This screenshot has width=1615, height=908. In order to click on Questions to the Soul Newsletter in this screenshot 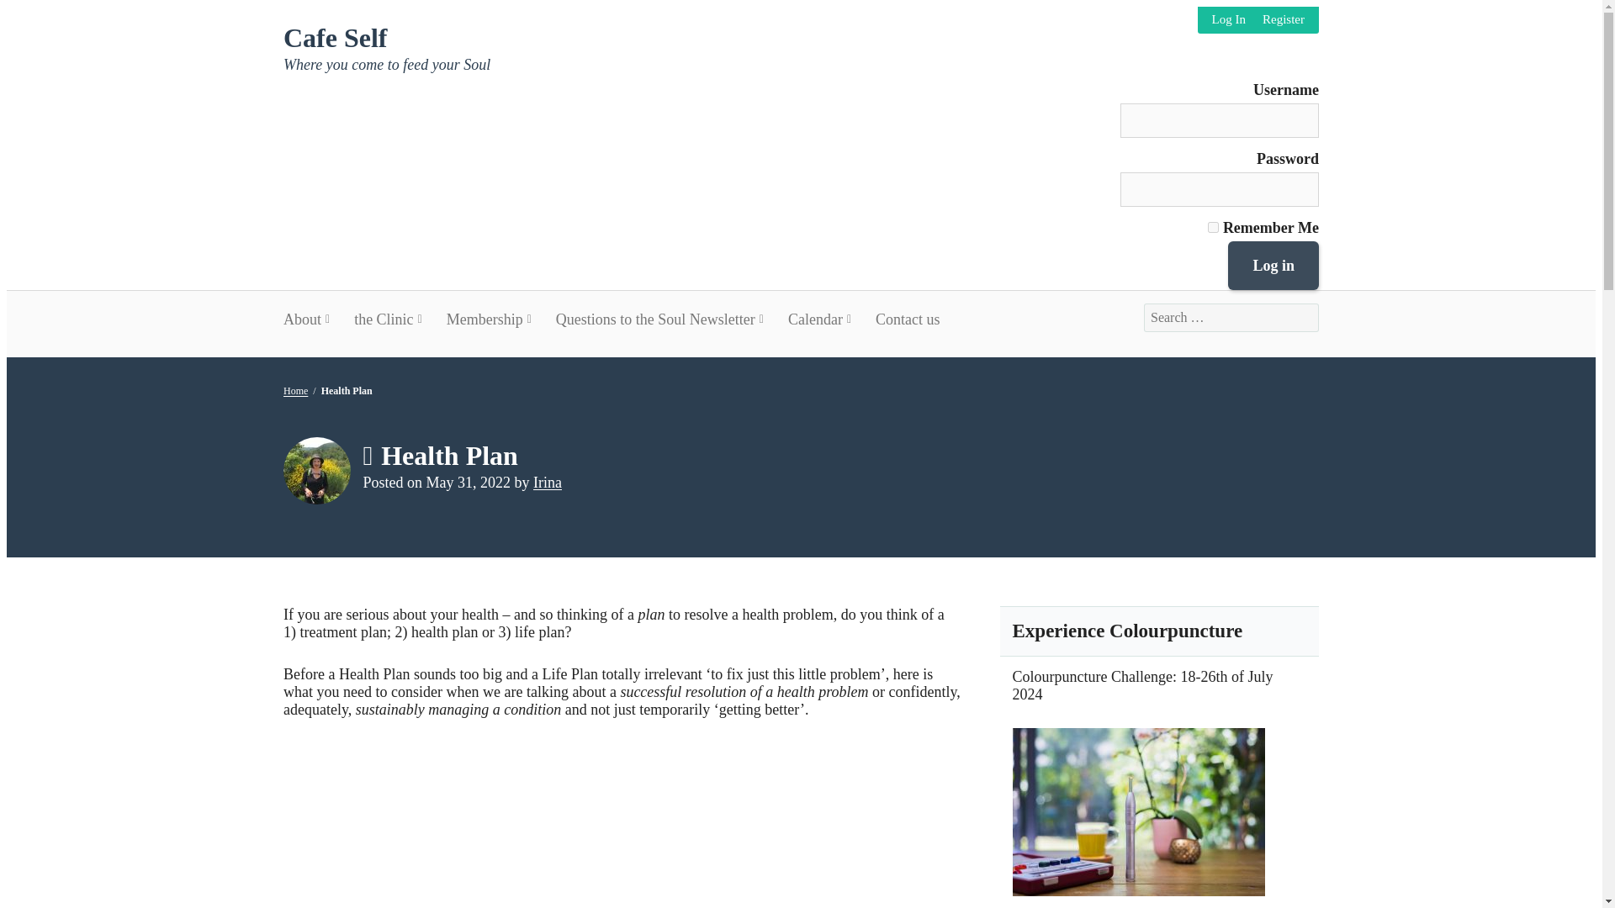, I will do `click(659, 318)`.